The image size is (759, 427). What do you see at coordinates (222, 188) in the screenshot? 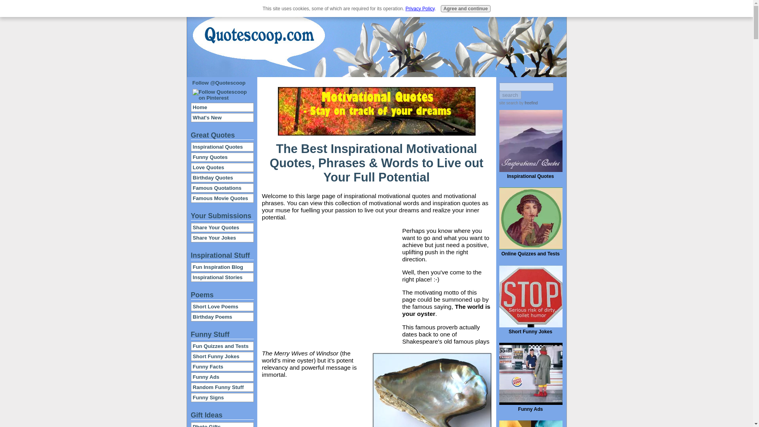
I see `Famous Quotations` at bounding box center [222, 188].